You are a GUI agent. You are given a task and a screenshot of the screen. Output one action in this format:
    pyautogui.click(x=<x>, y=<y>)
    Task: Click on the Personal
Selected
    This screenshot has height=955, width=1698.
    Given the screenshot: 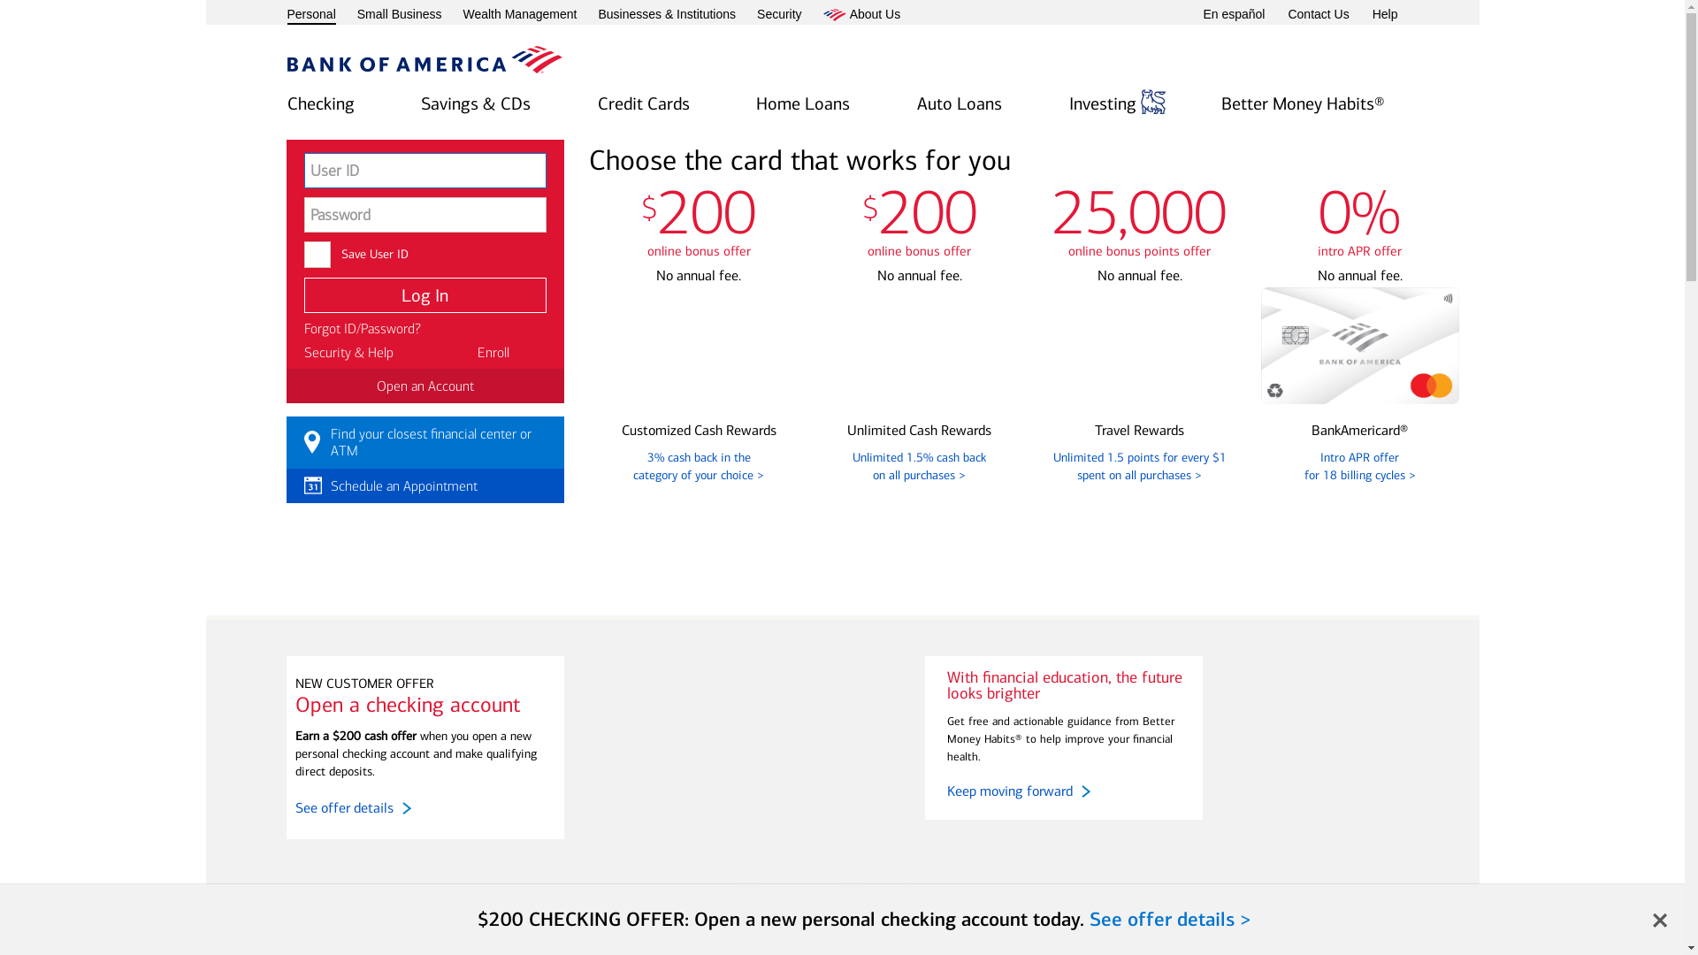 What is the action you would take?
    pyautogui.click(x=311, y=16)
    